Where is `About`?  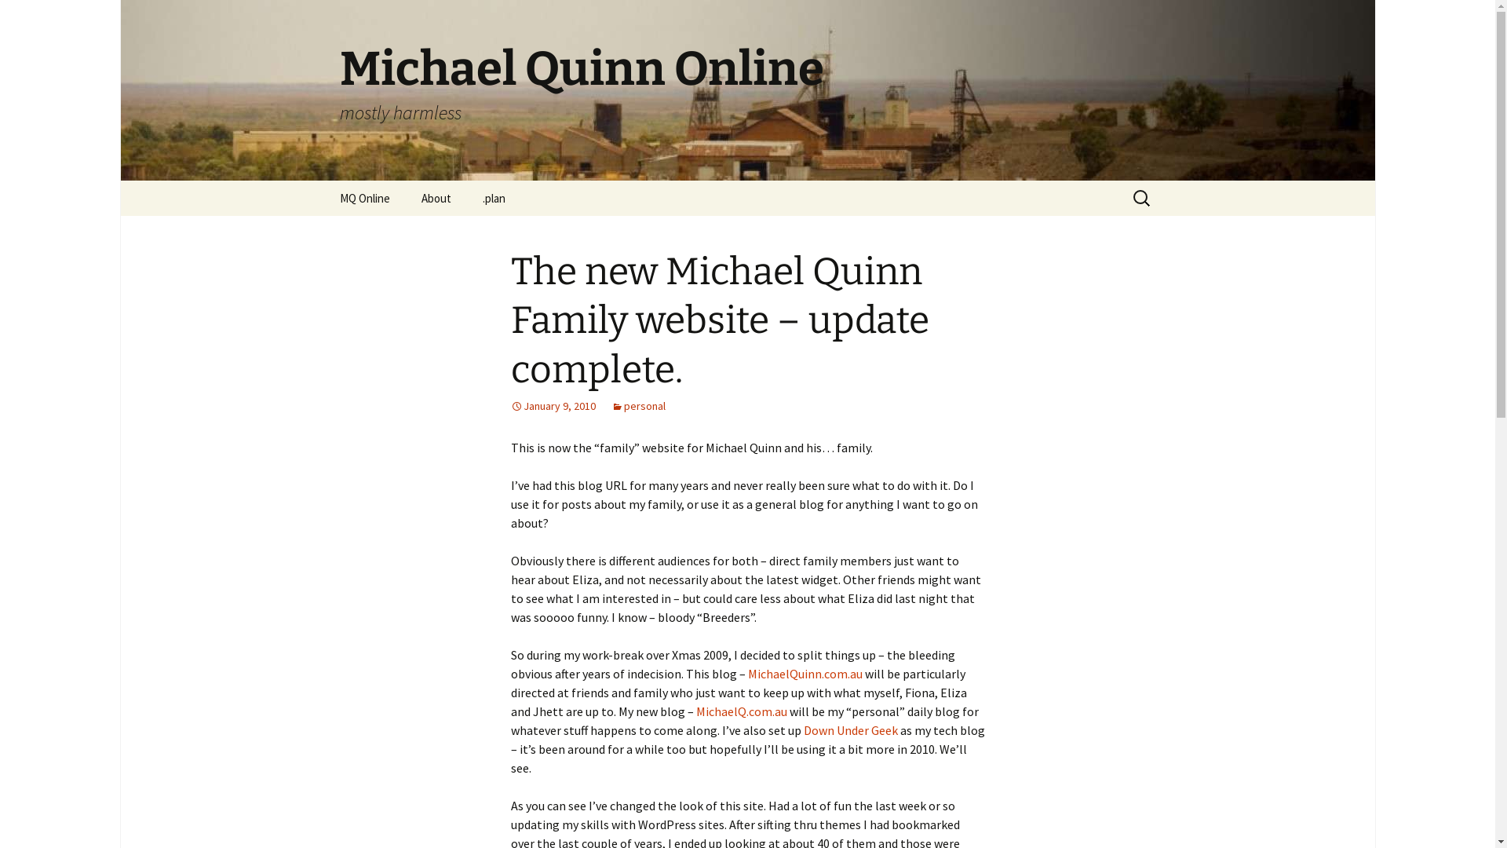
About is located at coordinates (436, 198).